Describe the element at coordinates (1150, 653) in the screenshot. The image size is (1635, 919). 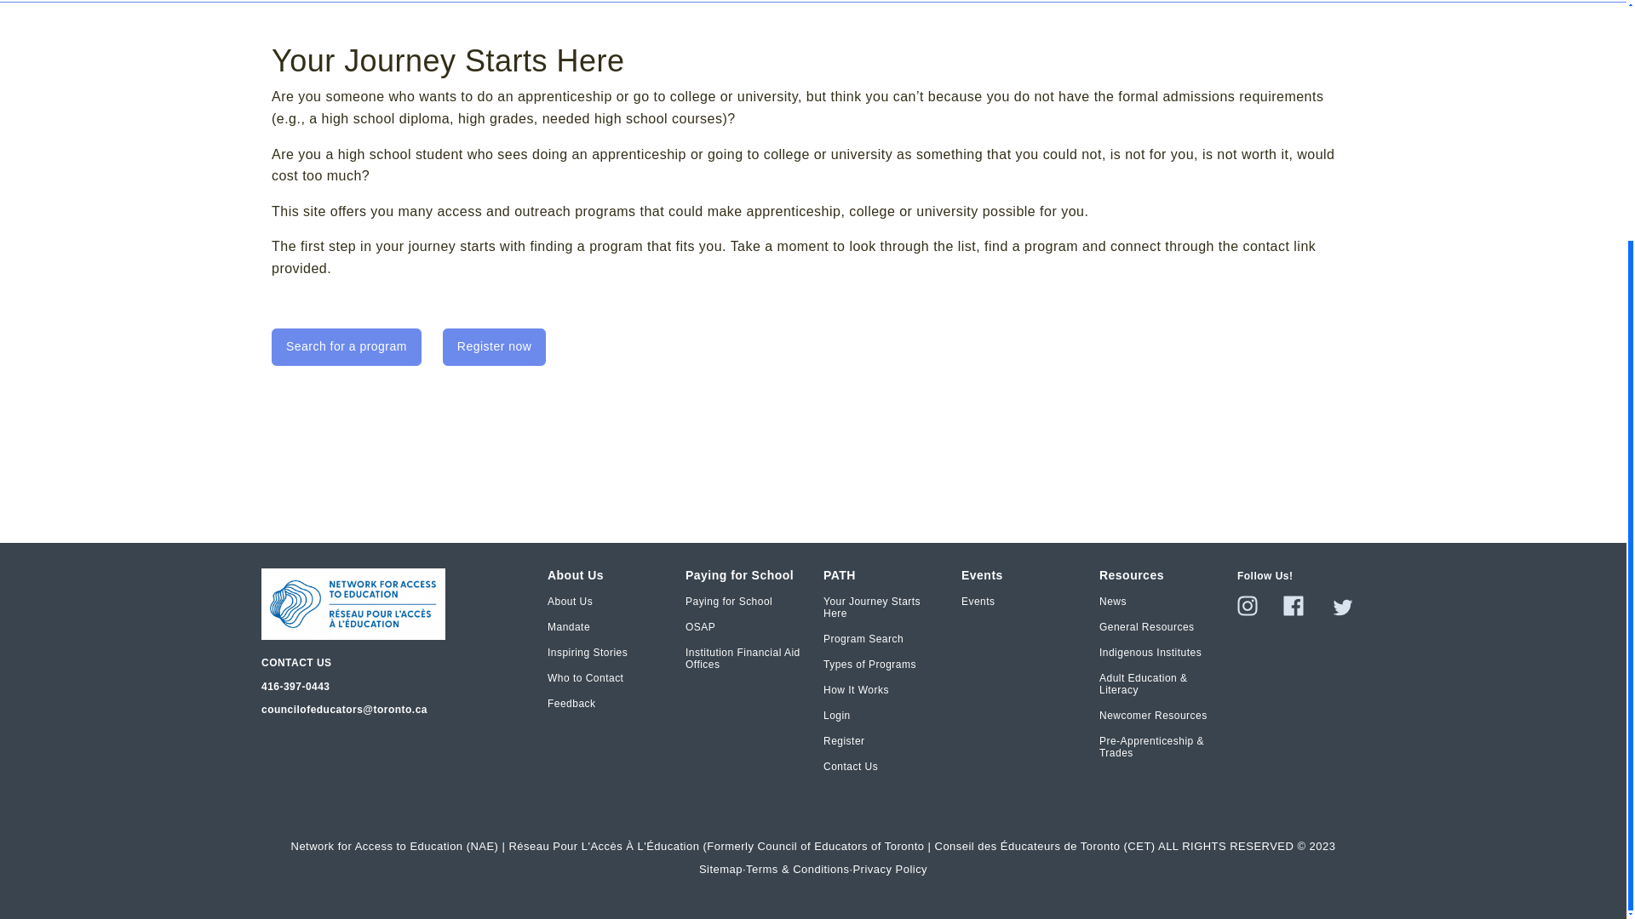
I see `Indigenous Institutes` at that location.